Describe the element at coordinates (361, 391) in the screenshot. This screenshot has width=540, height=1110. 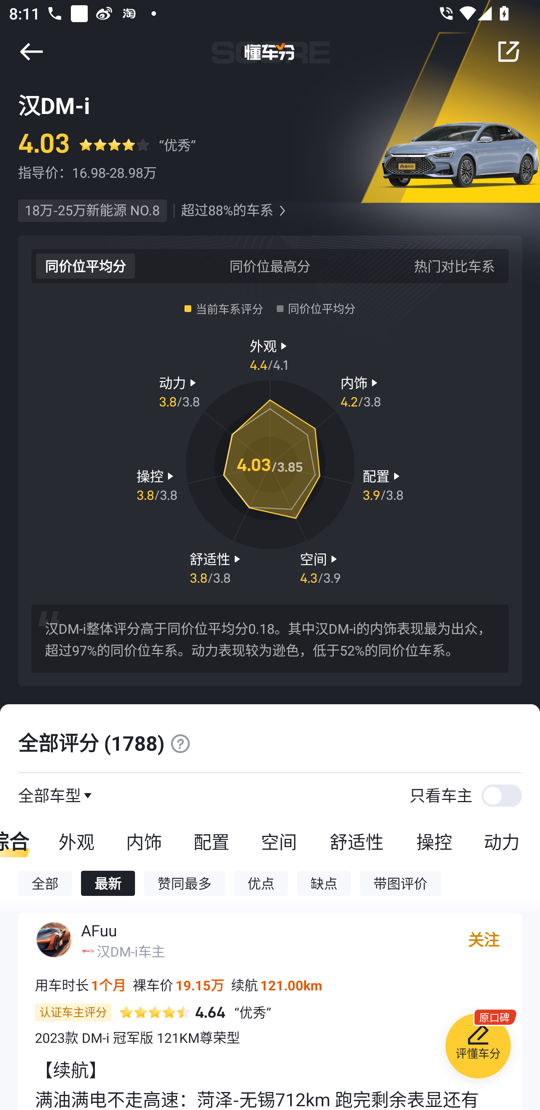
I see `内饰  4.2 / 3.8` at that location.